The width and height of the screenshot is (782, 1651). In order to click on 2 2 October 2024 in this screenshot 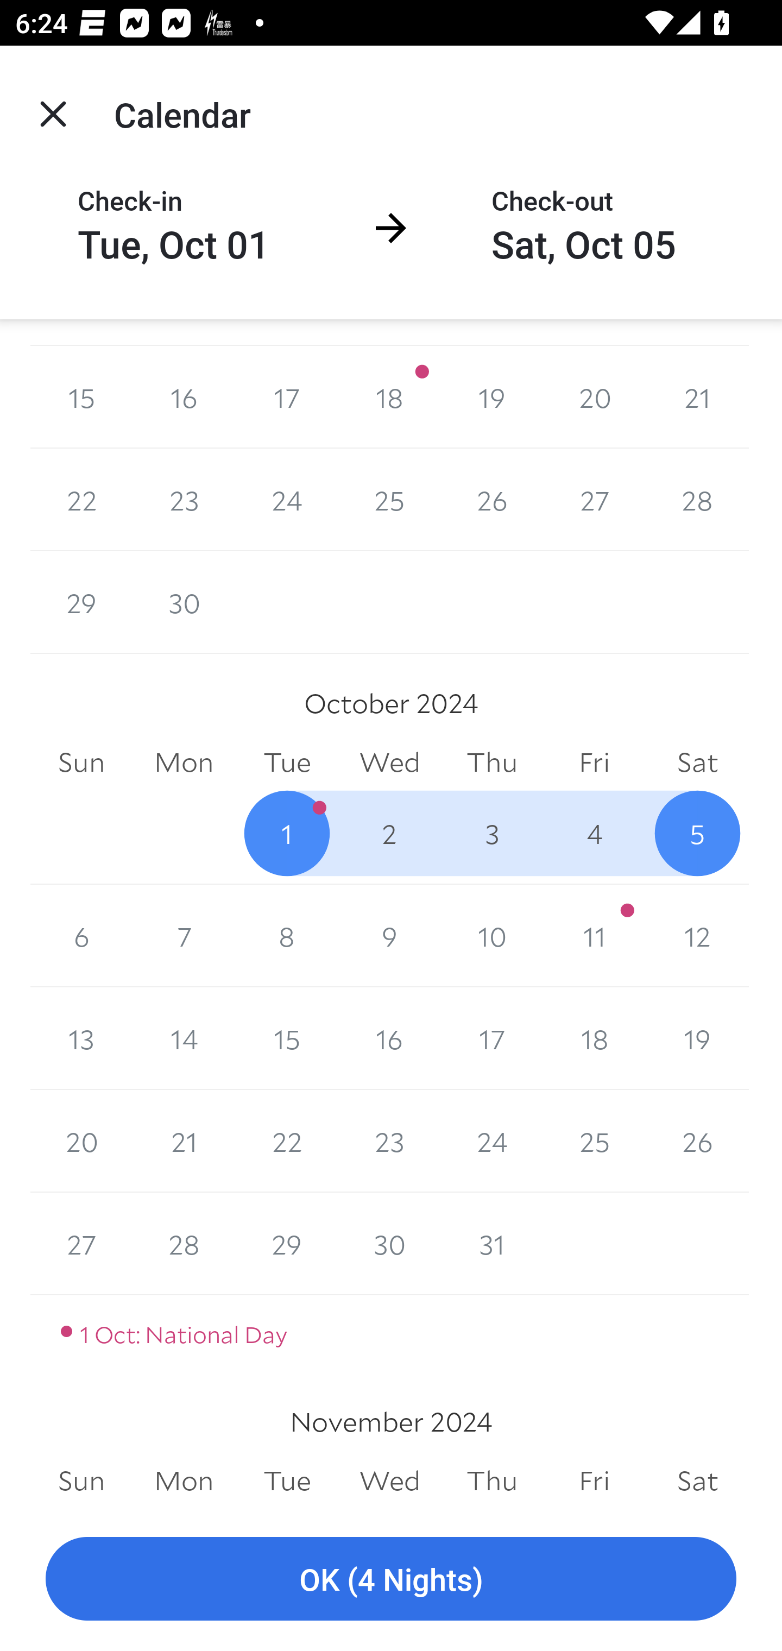, I will do `click(390, 833)`.